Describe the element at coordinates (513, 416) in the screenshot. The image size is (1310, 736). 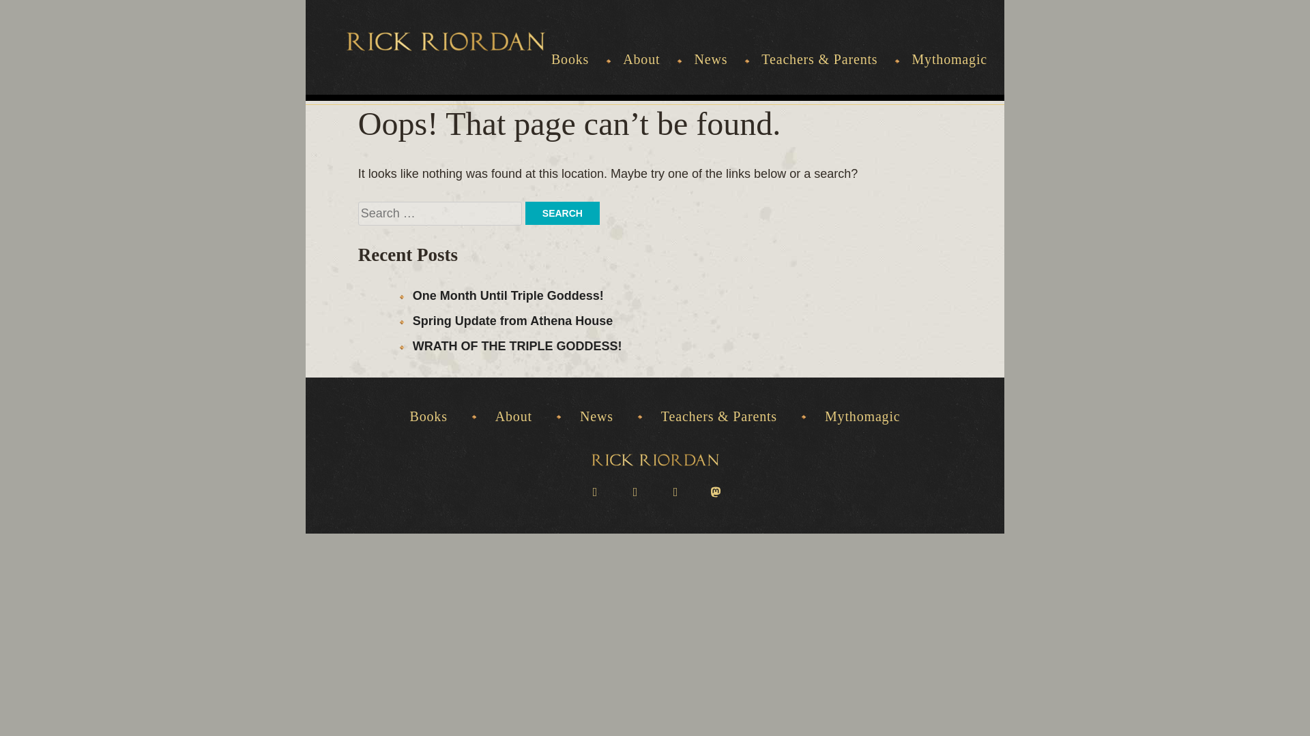
I see `About` at that location.